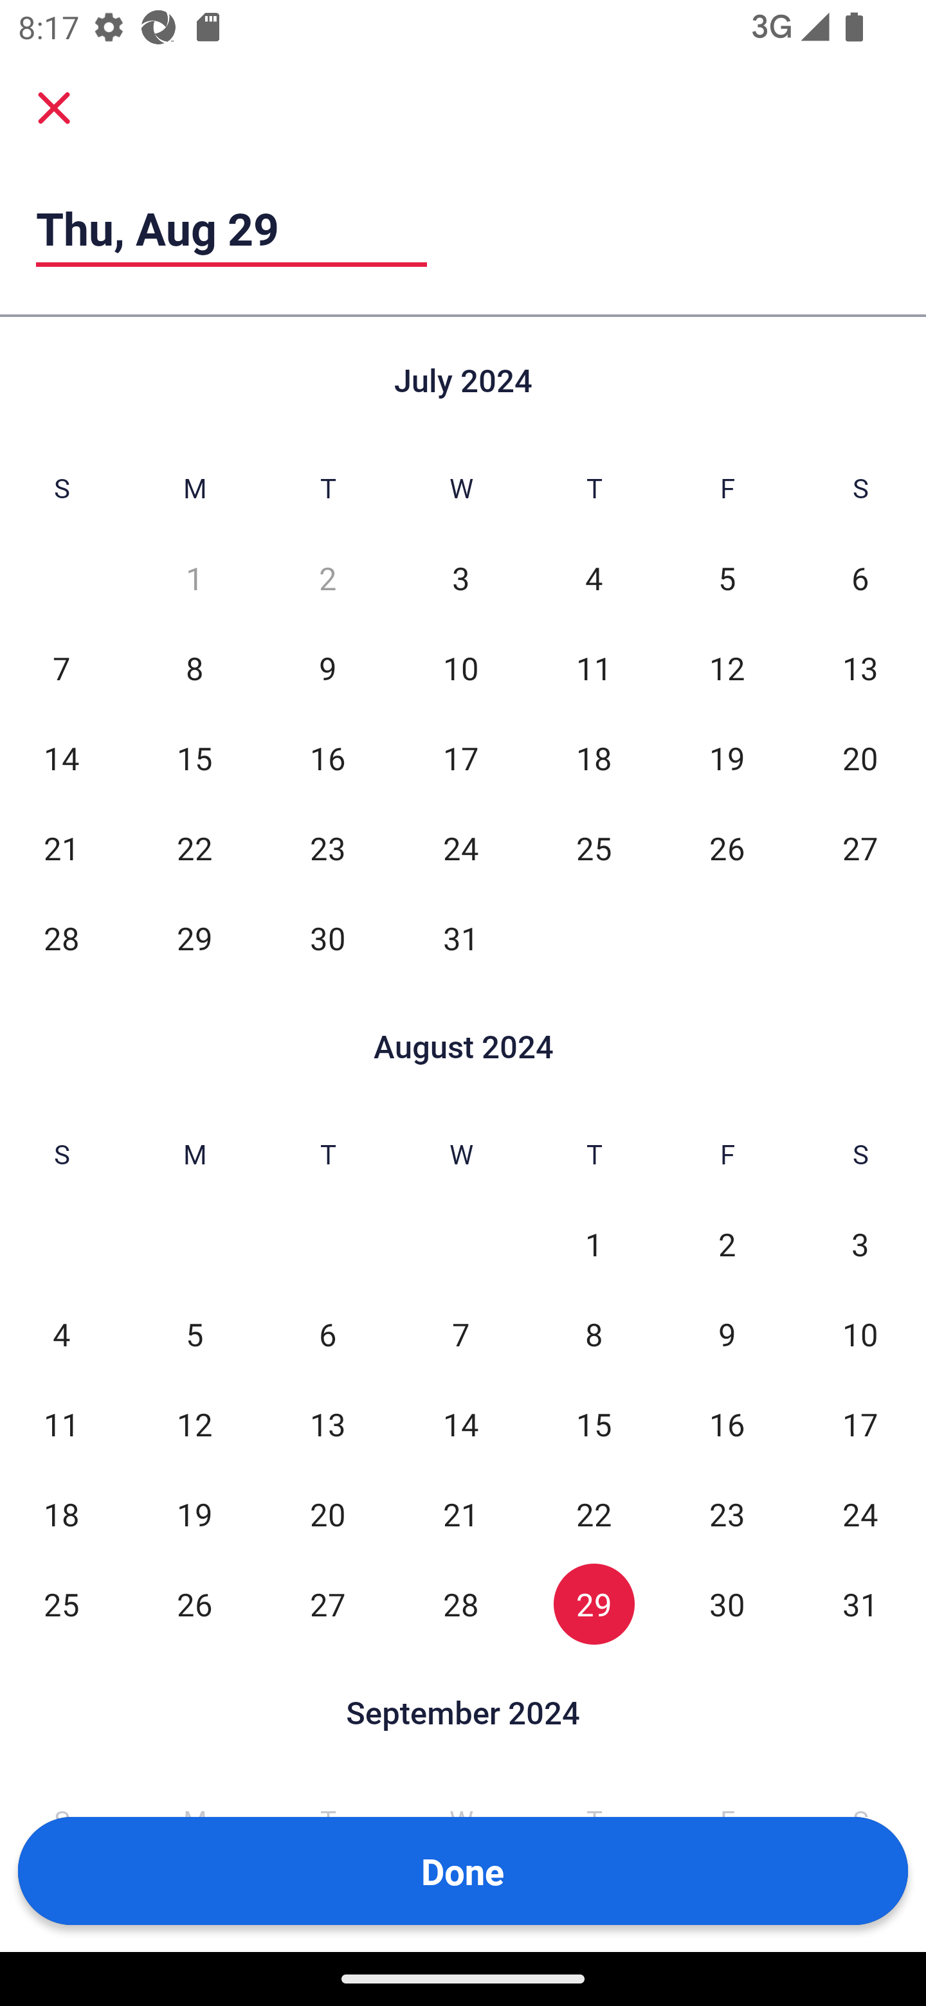 This screenshot has width=926, height=2006. What do you see at coordinates (194, 1514) in the screenshot?
I see `19 Mon, Aug 19, Not Selected` at bounding box center [194, 1514].